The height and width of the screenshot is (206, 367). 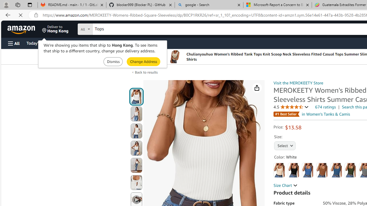 What do you see at coordinates (55, 29) in the screenshot?
I see `Deliver to Hong Kong` at bounding box center [55, 29].